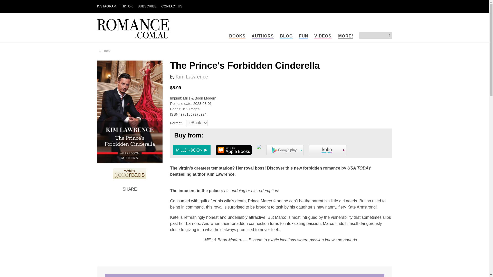 The width and height of the screenshot is (493, 277). Describe the element at coordinates (262, 36) in the screenshot. I see `AUTHORS` at that location.